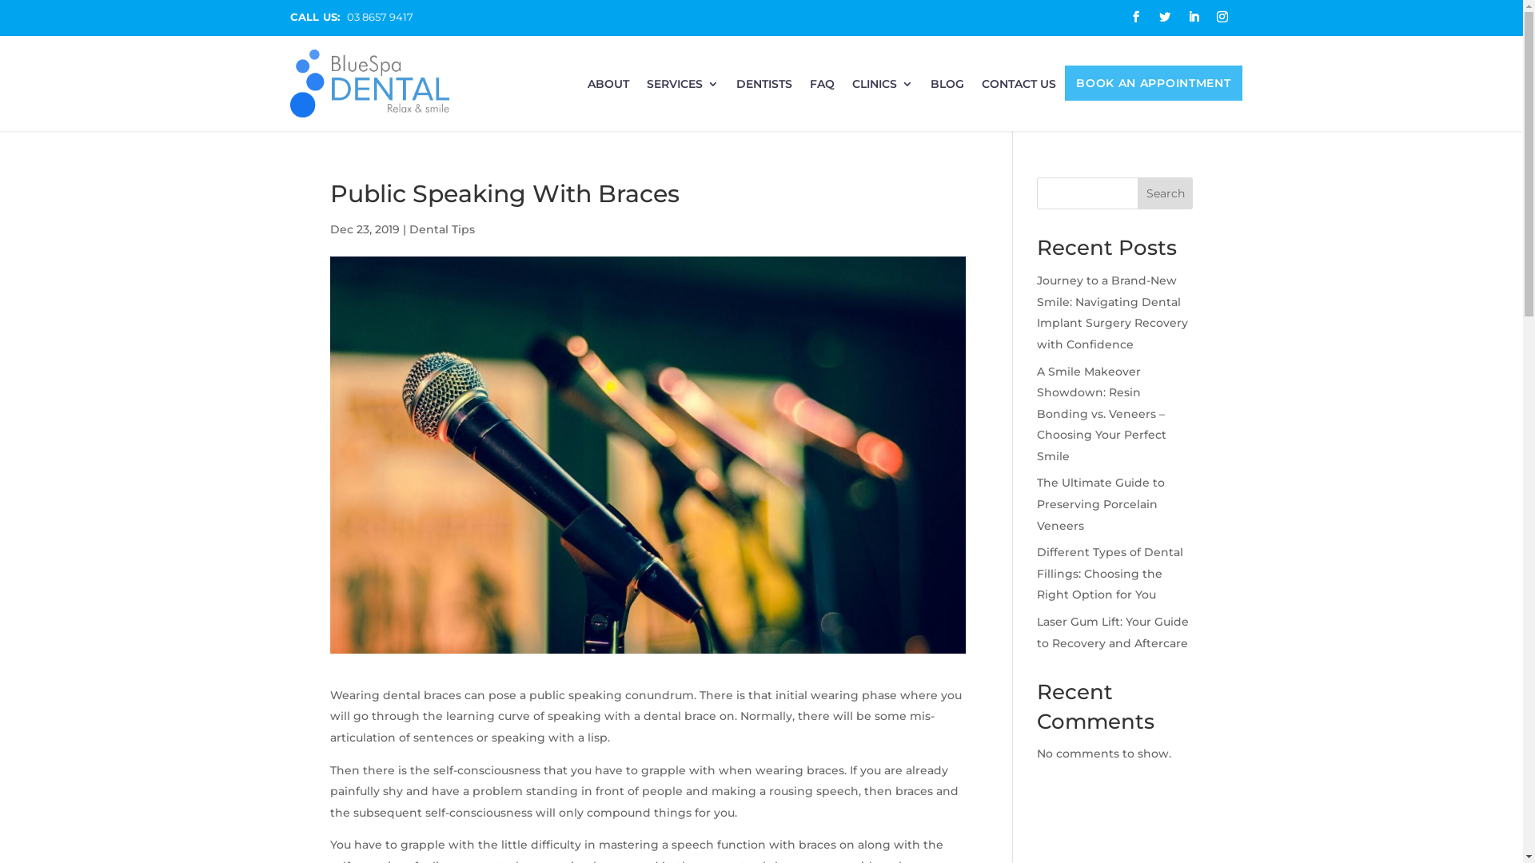 The width and height of the screenshot is (1535, 863). What do you see at coordinates (1135, 17) in the screenshot?
I see `Follow on Facebook` at bounding box center [1135, 17].